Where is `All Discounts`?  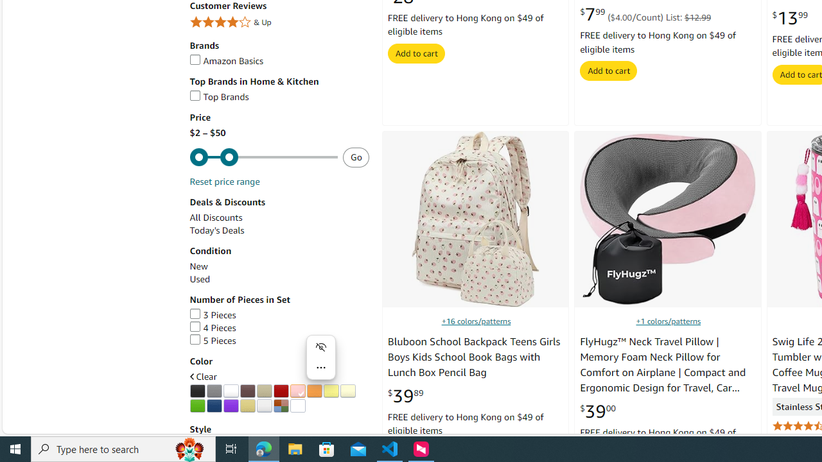
All Discounts is located at coordinates (279, 218).